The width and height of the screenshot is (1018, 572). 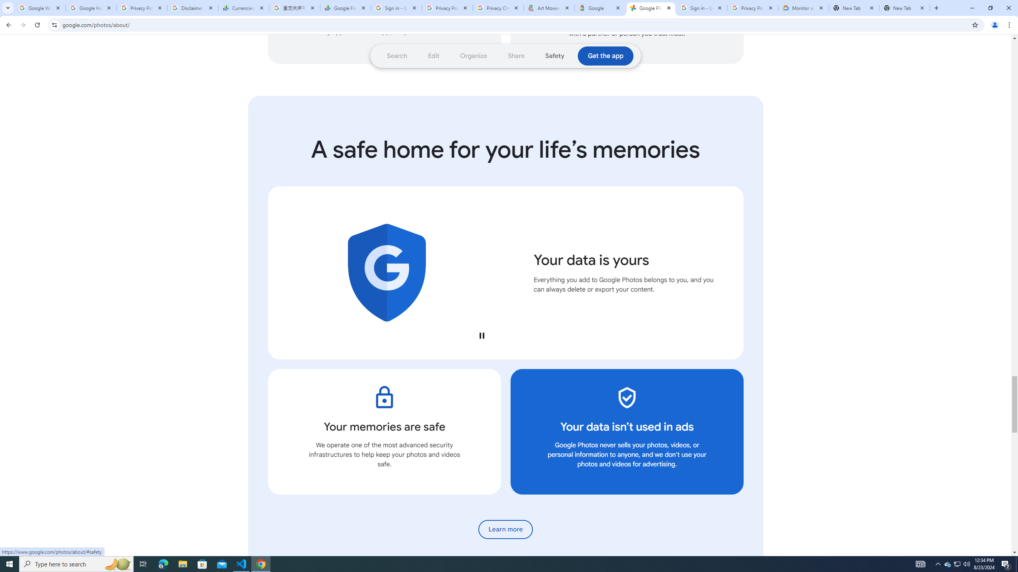 I want to click on Privacy Checkup, so click(x=498, y=8).